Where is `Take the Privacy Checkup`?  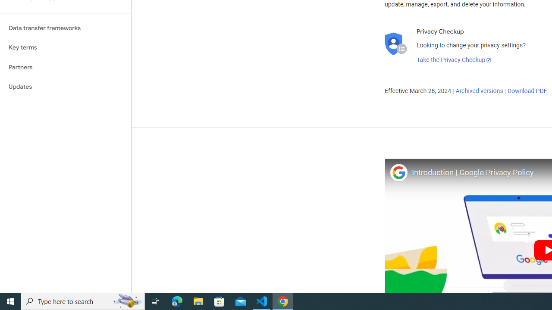 Take the Privacy Checkup is located at coordinates (454, 60).